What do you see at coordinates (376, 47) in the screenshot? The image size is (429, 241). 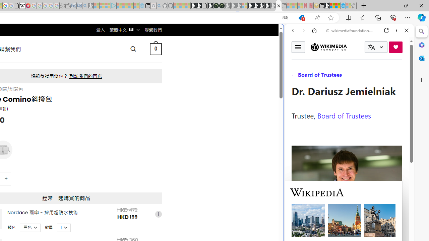 I see `CURRENT LANGUAGE:` at bounding box center [376, 47].